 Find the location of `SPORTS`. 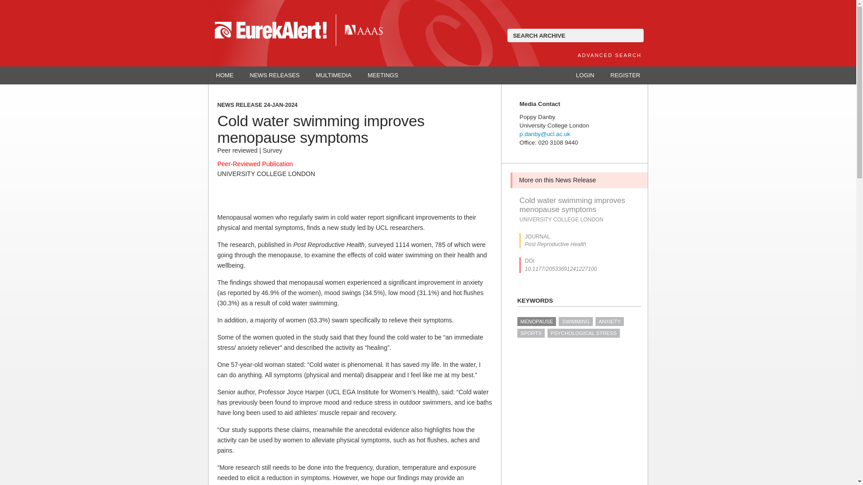

SPORTS is located at coordinates (530, 333).